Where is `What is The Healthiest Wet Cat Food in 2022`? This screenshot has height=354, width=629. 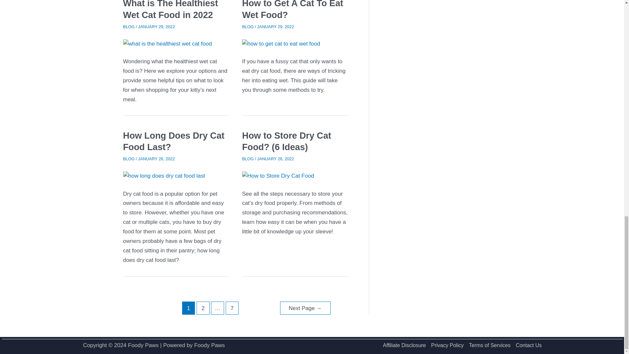 What is The Healthiest Wet Cat Food in 2022 is located at coordinates (171, 10).